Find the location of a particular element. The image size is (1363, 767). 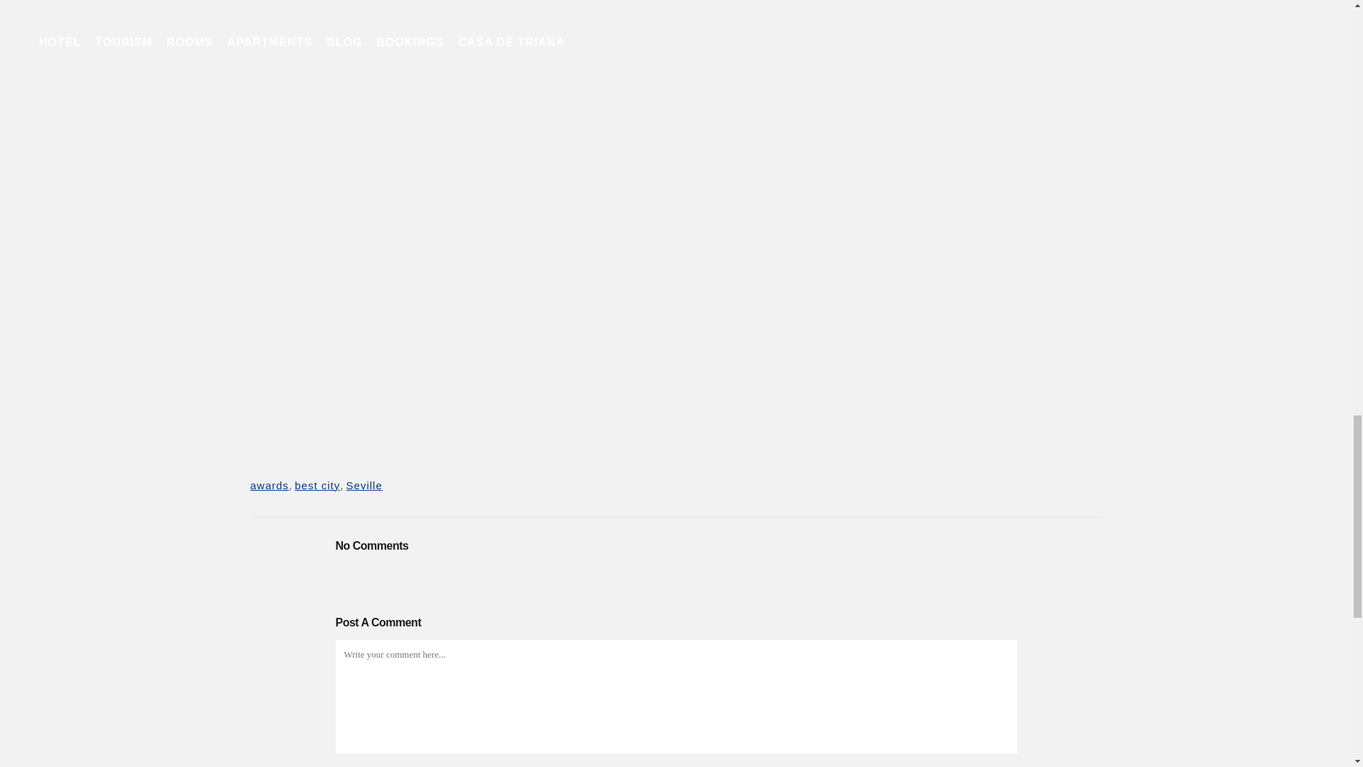

best city is located at coordinates (317, 486).